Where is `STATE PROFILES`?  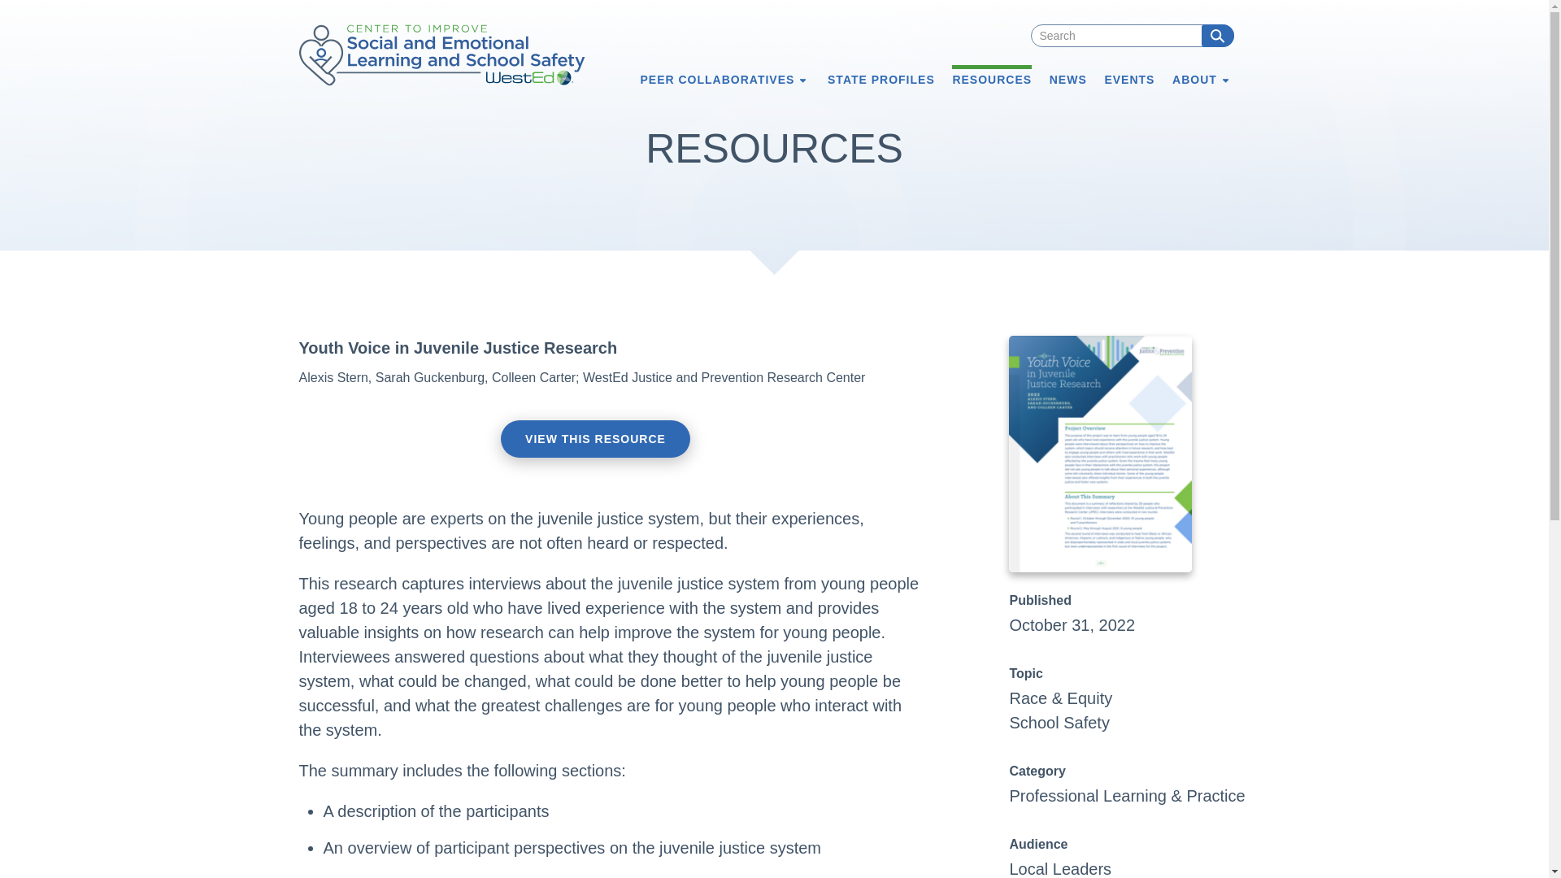 STATE PROFILES is located at coordinates (881, 78).